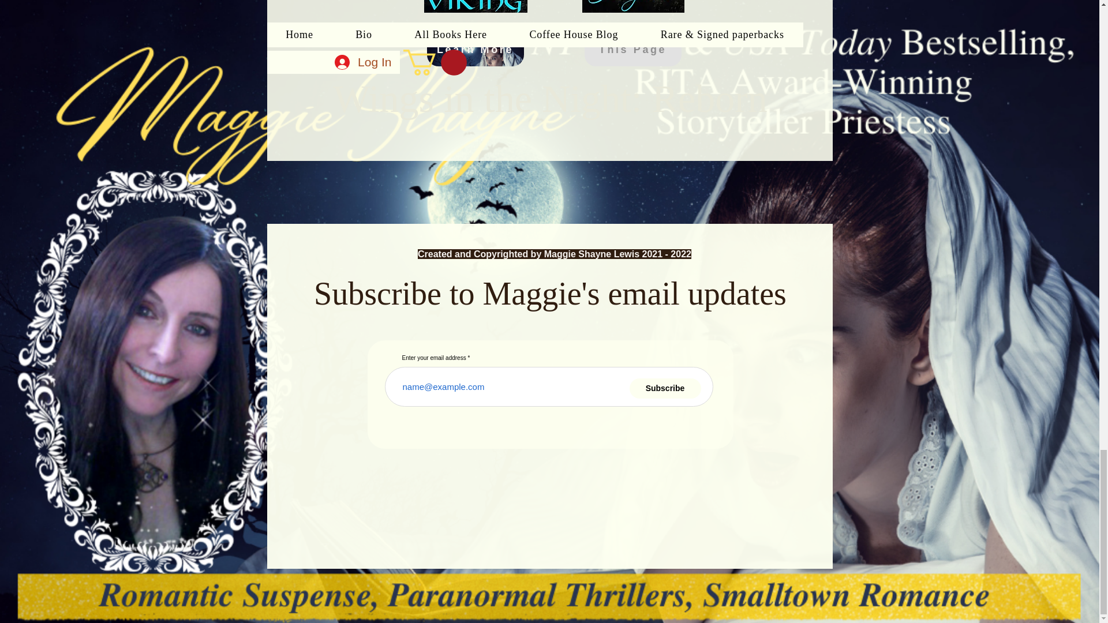 The width and height of the screenshot is (1108, 623). I want to click on Learn More, so click(476, 50).